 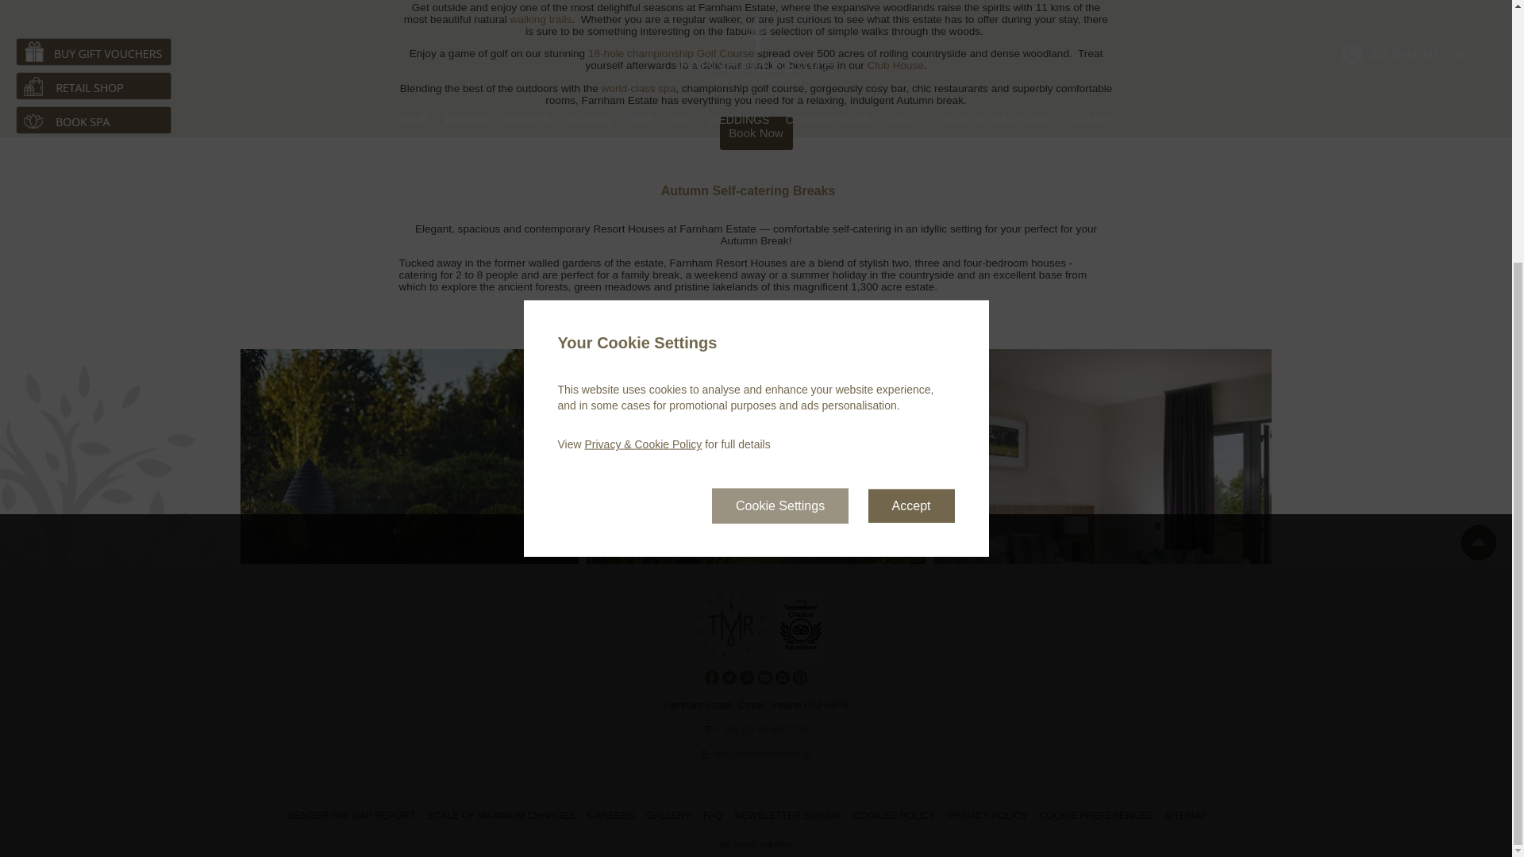 I want to click on TMP logo, so click(x=730, y=656).